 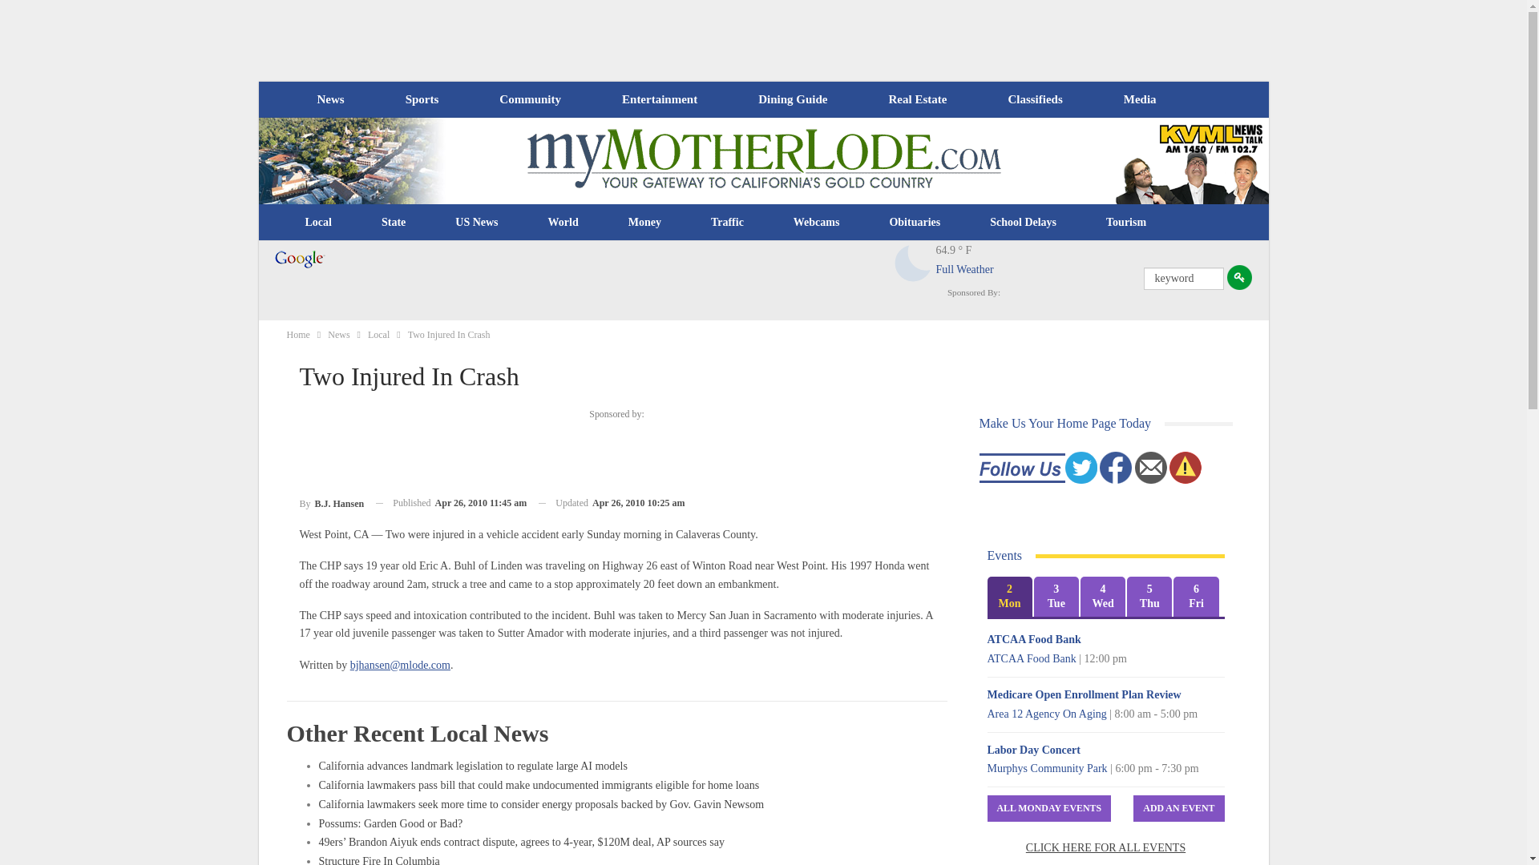 I want to click on Traffic, so click(x=727, y=223).